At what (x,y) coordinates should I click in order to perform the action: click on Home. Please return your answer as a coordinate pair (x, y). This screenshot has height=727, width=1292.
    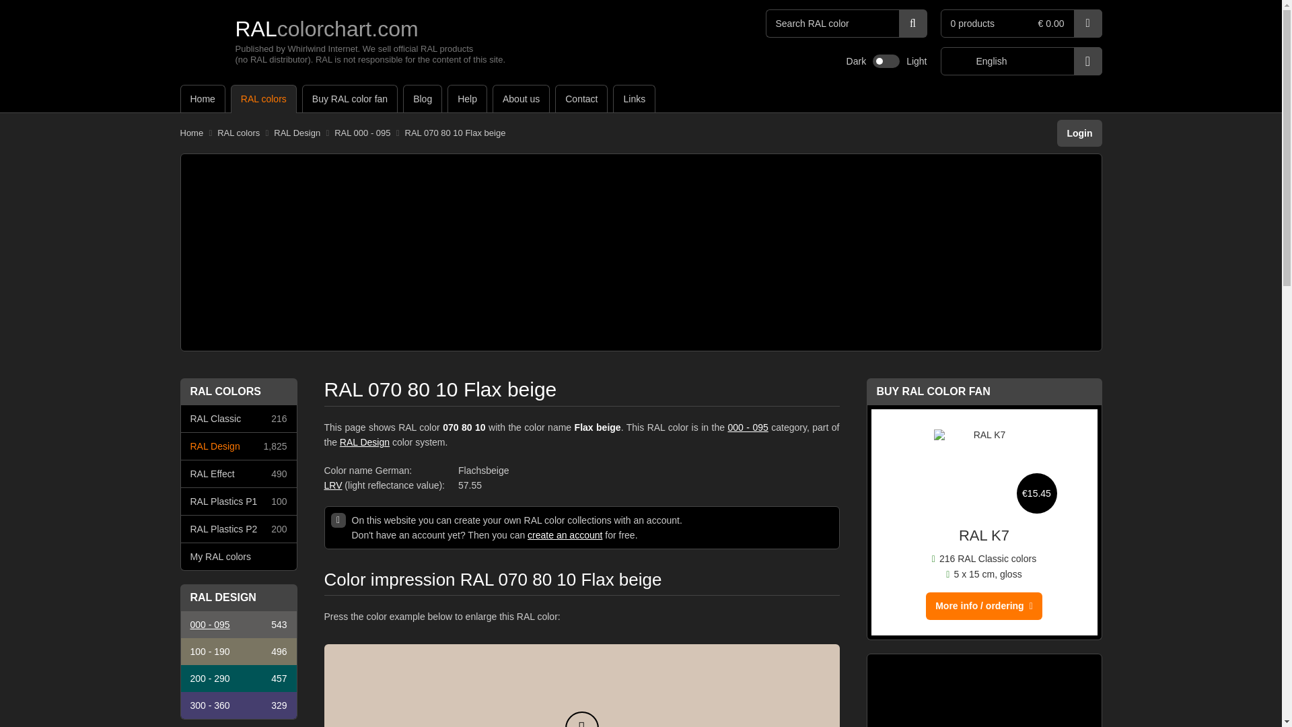
    Looking at the image, I should click on (203, 99).